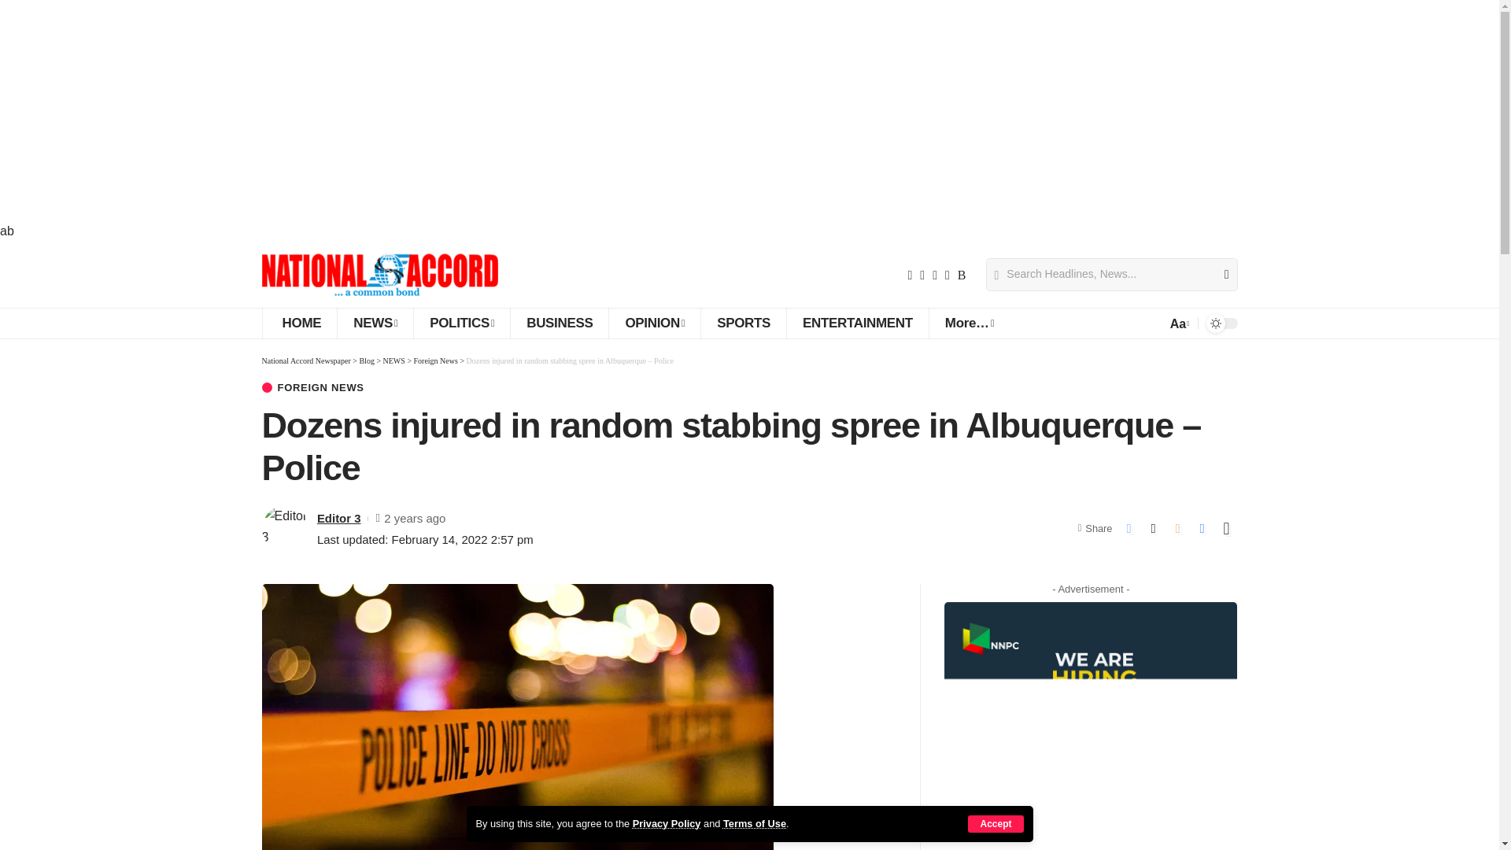 This screenshot has width=1511, height=850. Describe the element at coordinates (743, 323) in the screenshot. I see `SPORTS` at that location.